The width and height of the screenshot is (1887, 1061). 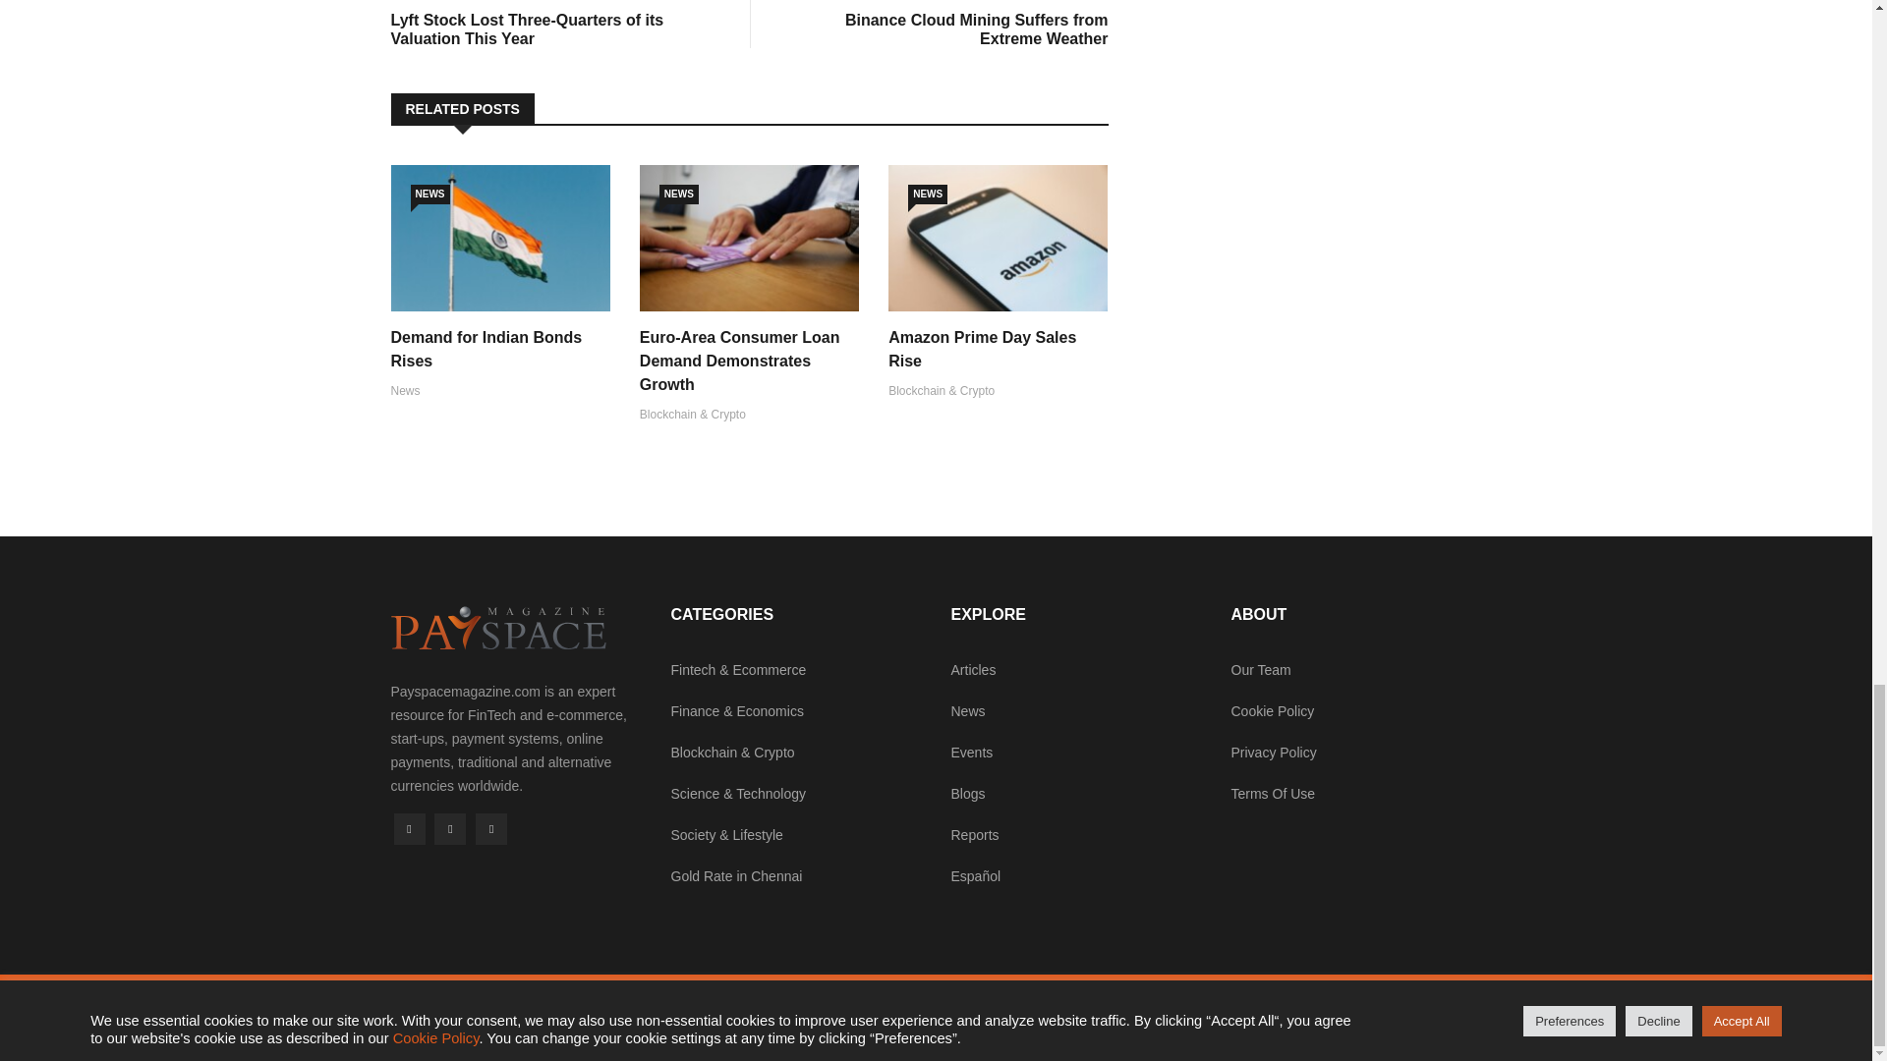 What do you see at coordinates (450, 829) in the screenshot?
I see `NEWS` at bounding box center [450, 829].